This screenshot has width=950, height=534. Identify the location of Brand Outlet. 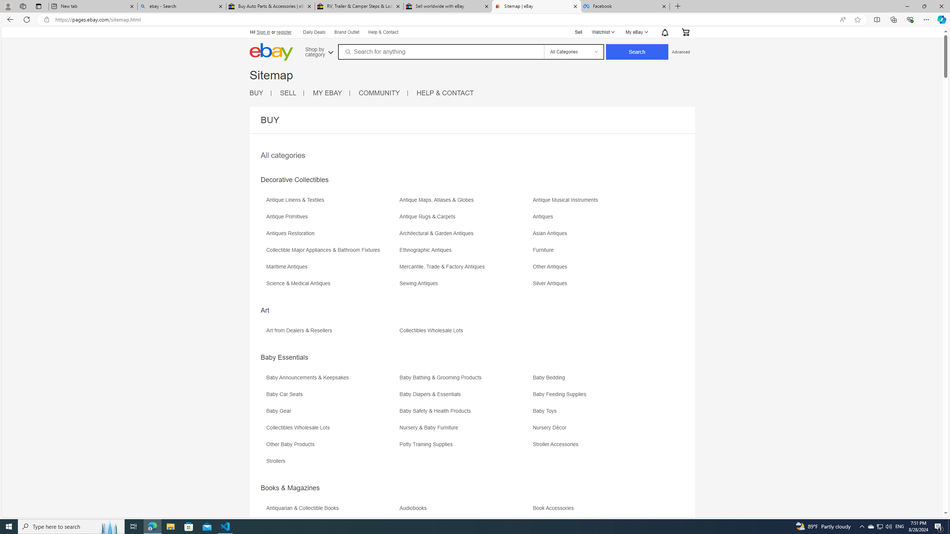
(347, 33).